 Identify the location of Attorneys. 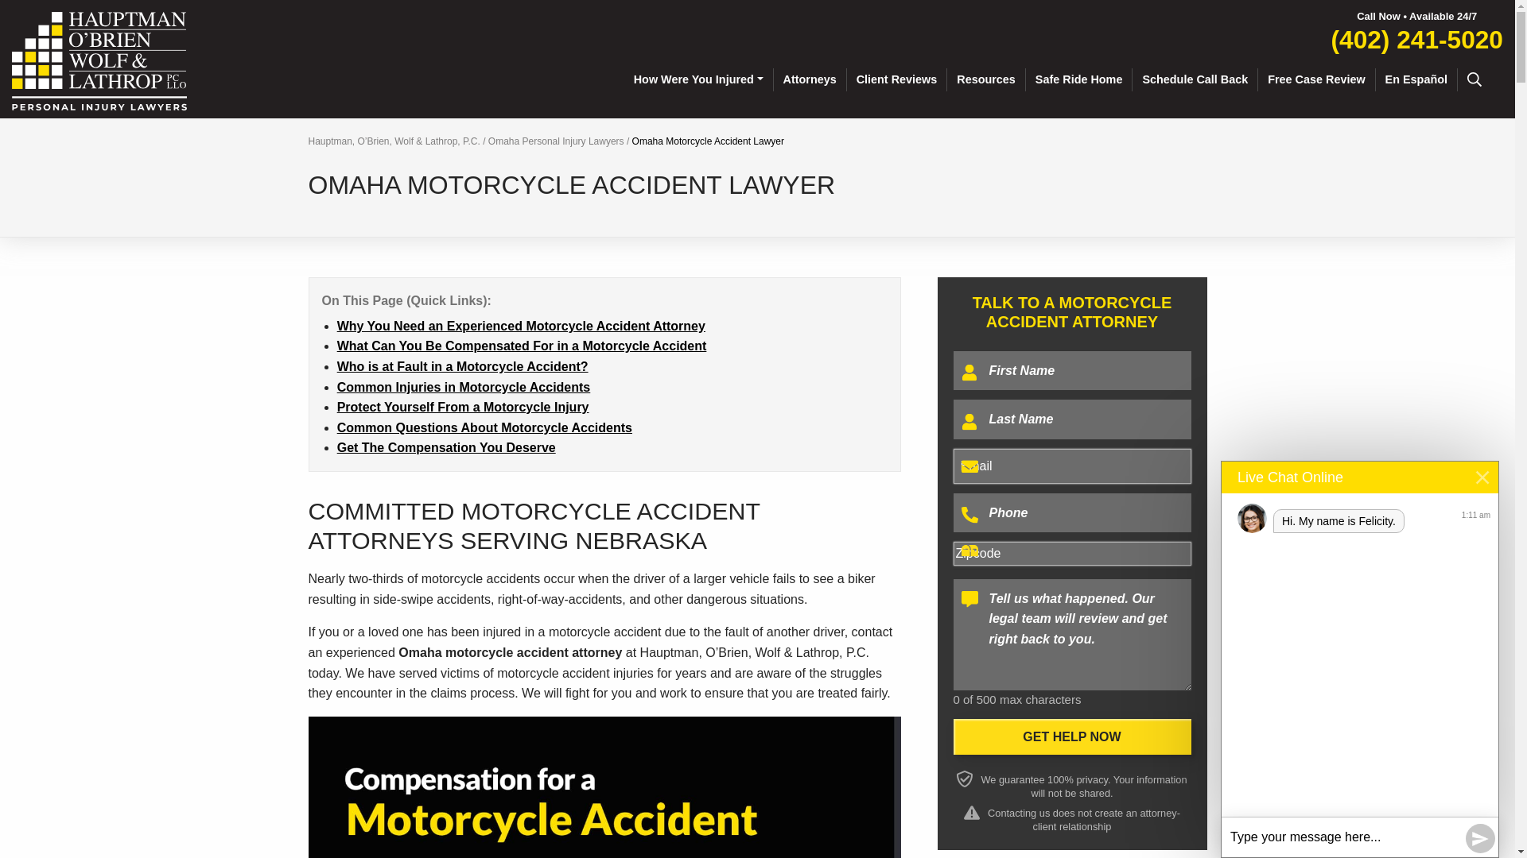
(810, 79).